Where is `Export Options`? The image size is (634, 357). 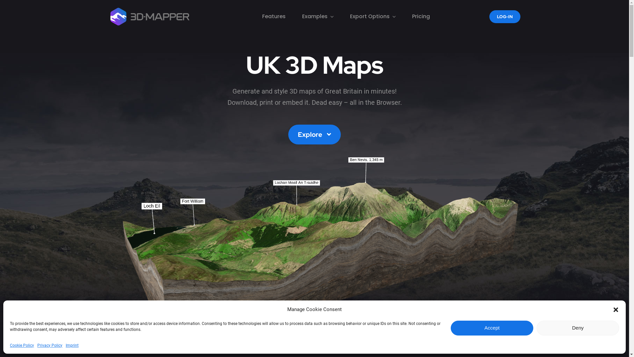
Export Options is located at coordinates (373, 17).